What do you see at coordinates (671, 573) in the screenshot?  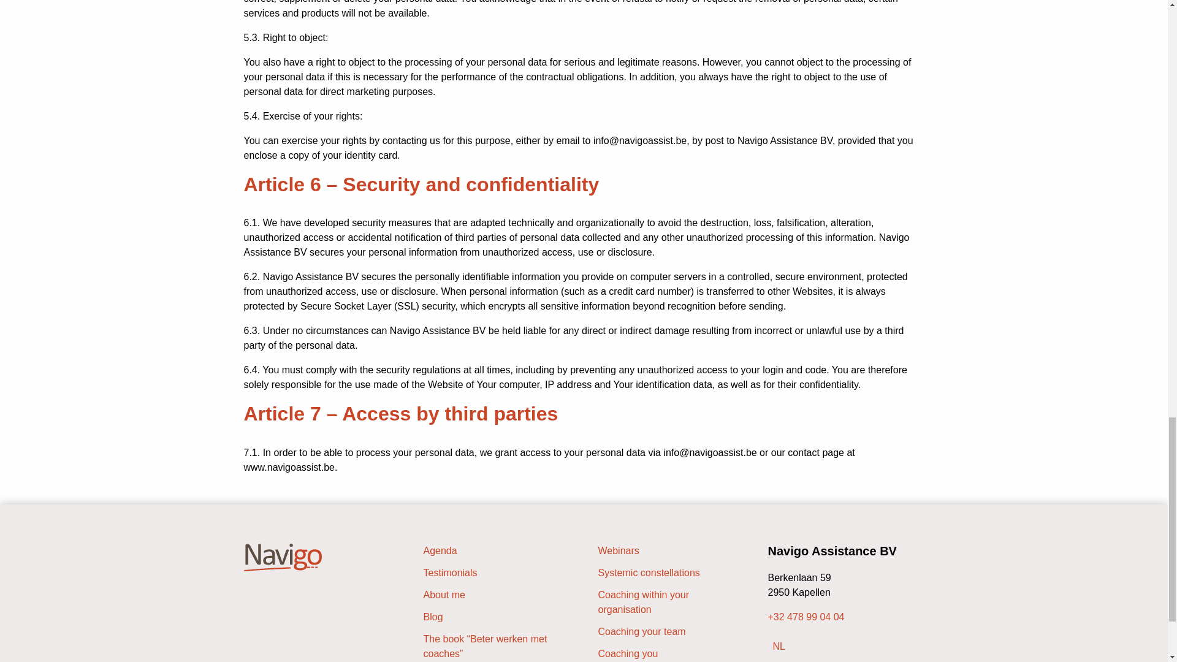 I see `Systemic constellations` at bounding box center [671, 573].